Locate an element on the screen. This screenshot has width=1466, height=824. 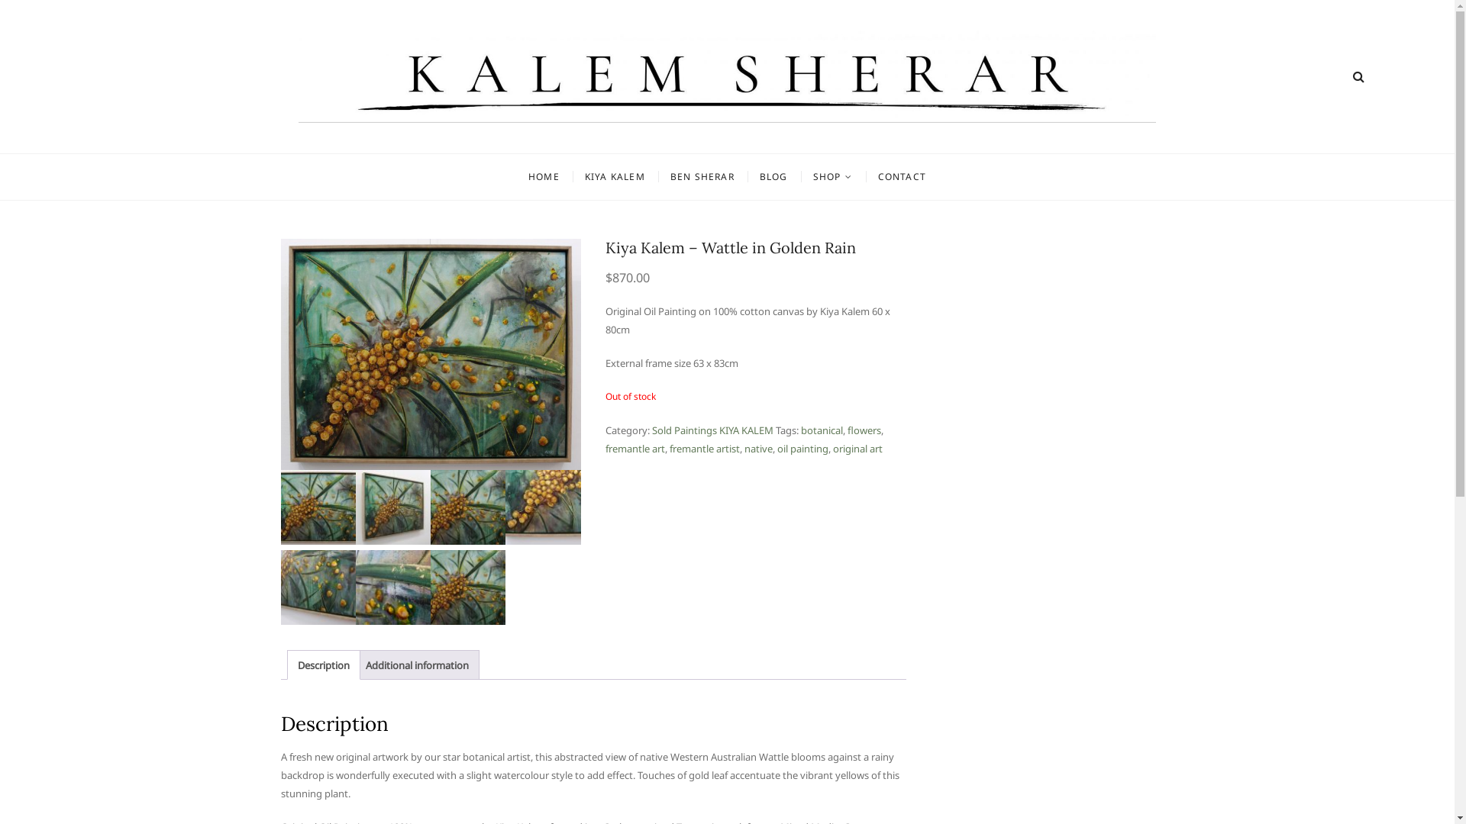
flowers is located at coordinates (864, 430).